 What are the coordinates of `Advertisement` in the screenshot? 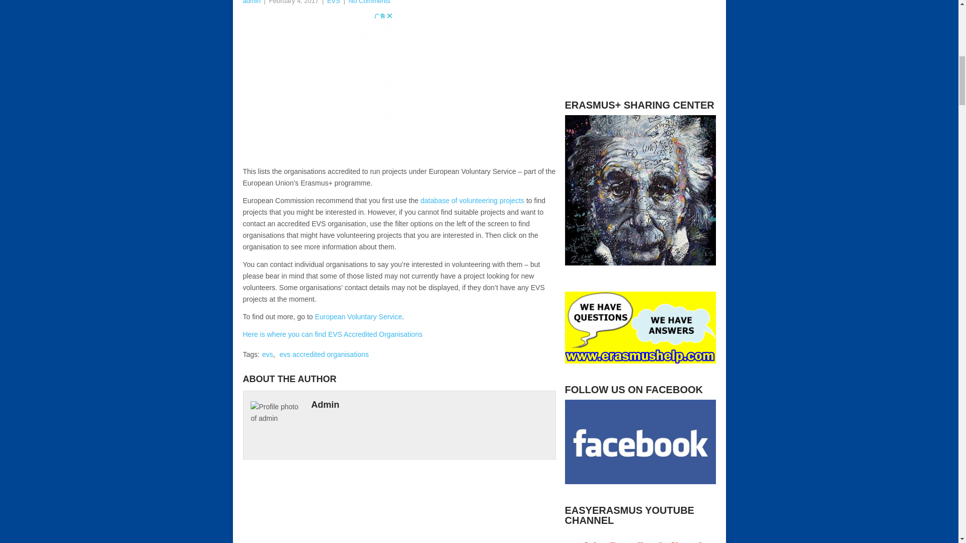 It's located at (317, 86).